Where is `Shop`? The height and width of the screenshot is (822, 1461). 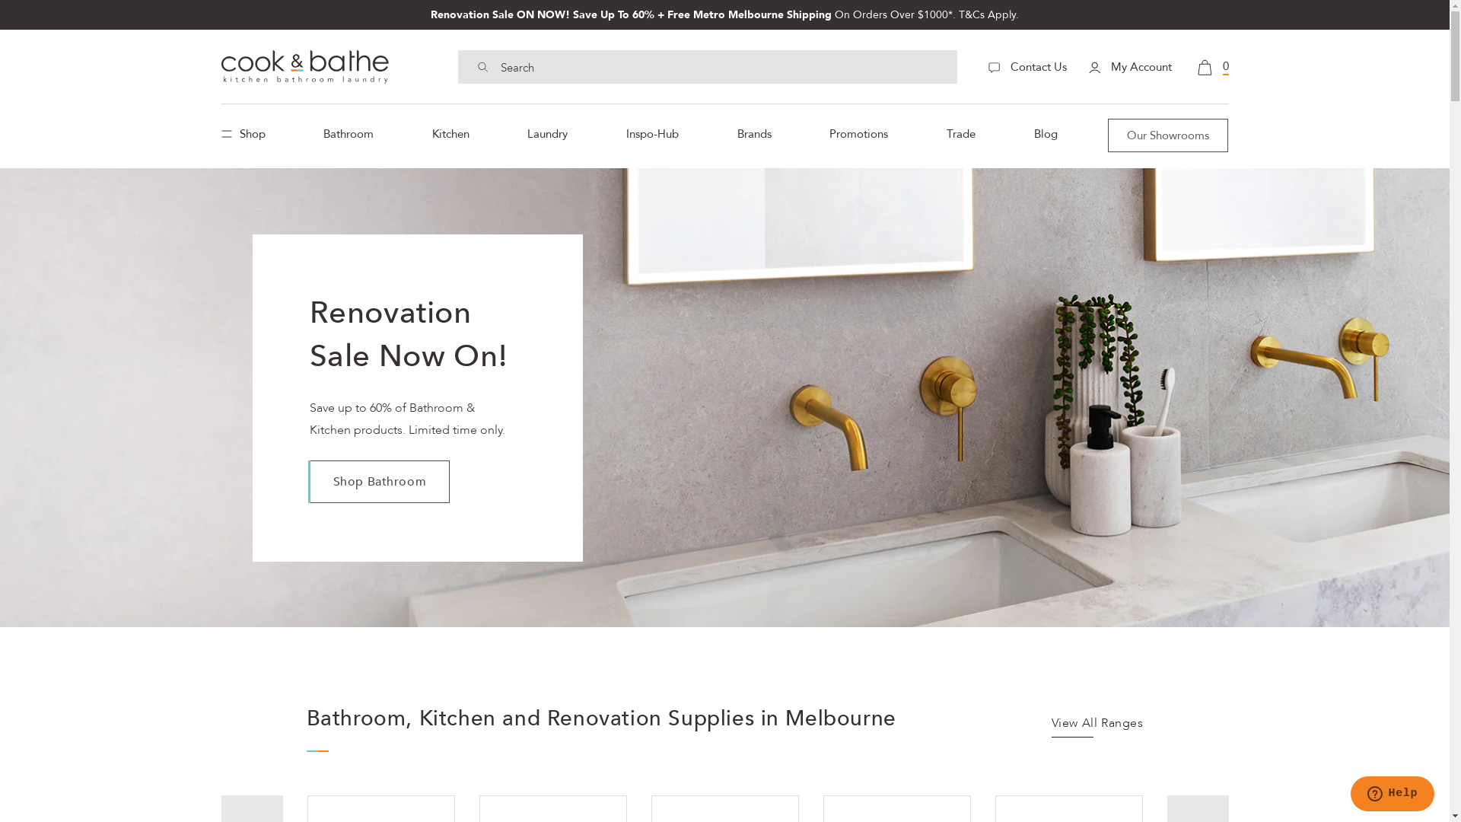
Shop is located at coordinates (247, 134).